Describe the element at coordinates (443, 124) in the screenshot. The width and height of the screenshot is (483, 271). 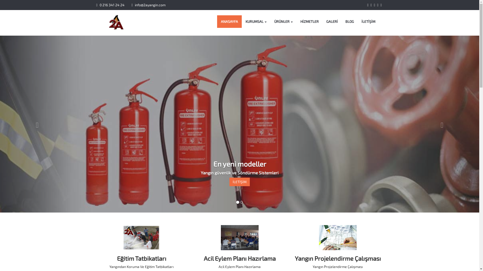
I see `Next` at that location.